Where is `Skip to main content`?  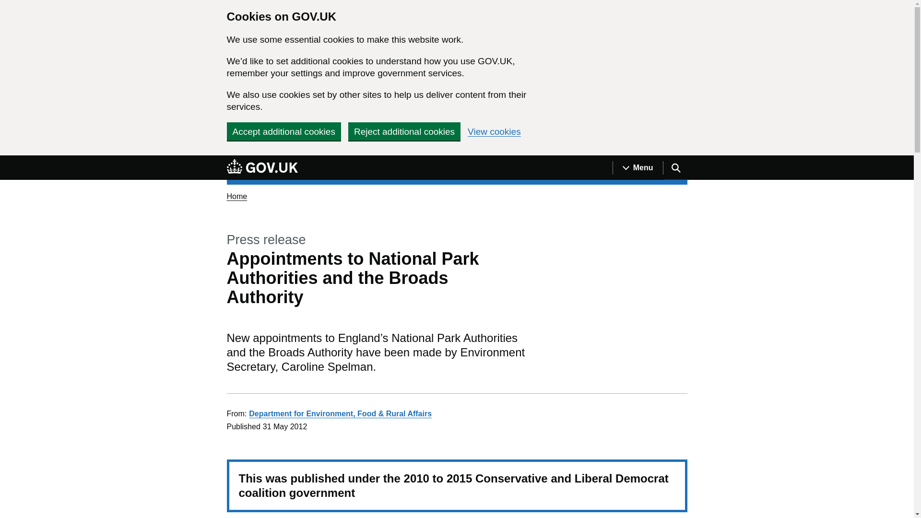
Skip to main content is located at coordinates (7, 161).